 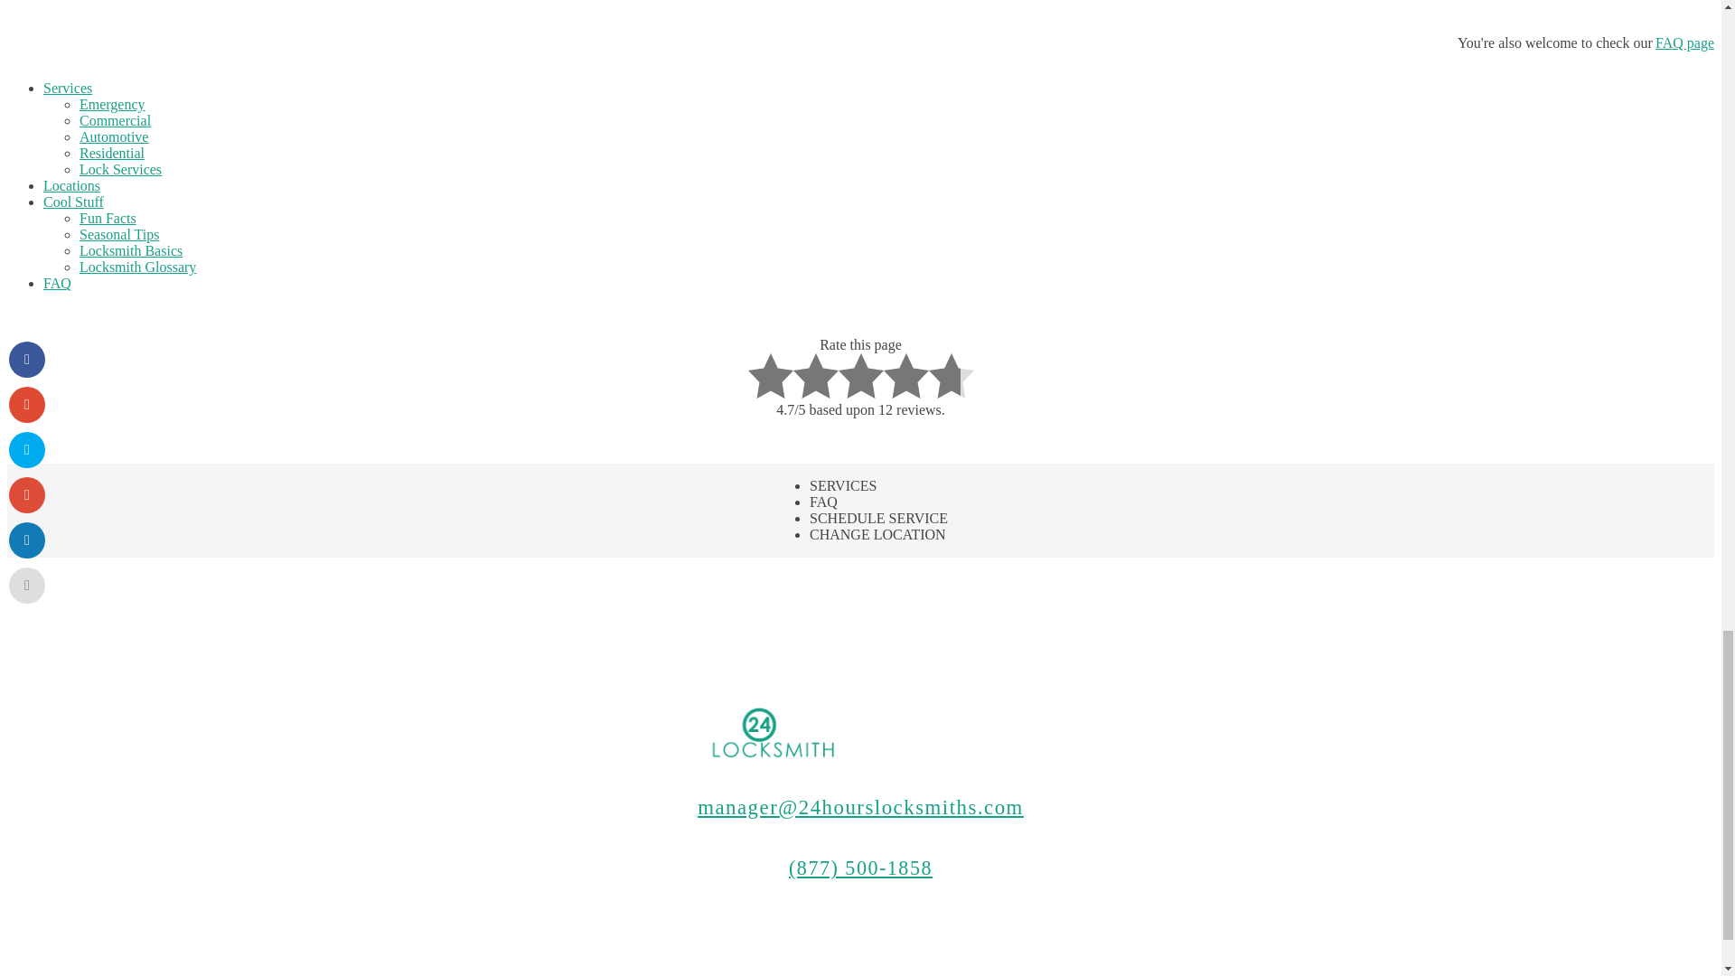 I want to click on Residential, so click(x=112, y=153).